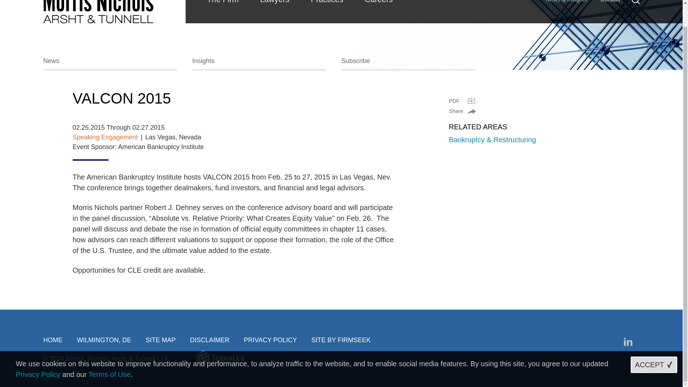 Image resolution: width=688 pixels, height=387 pixels. What do you see at coordinates (462, 100) in the screenshot?
I see `PDF` at bounding box center [462, 100].